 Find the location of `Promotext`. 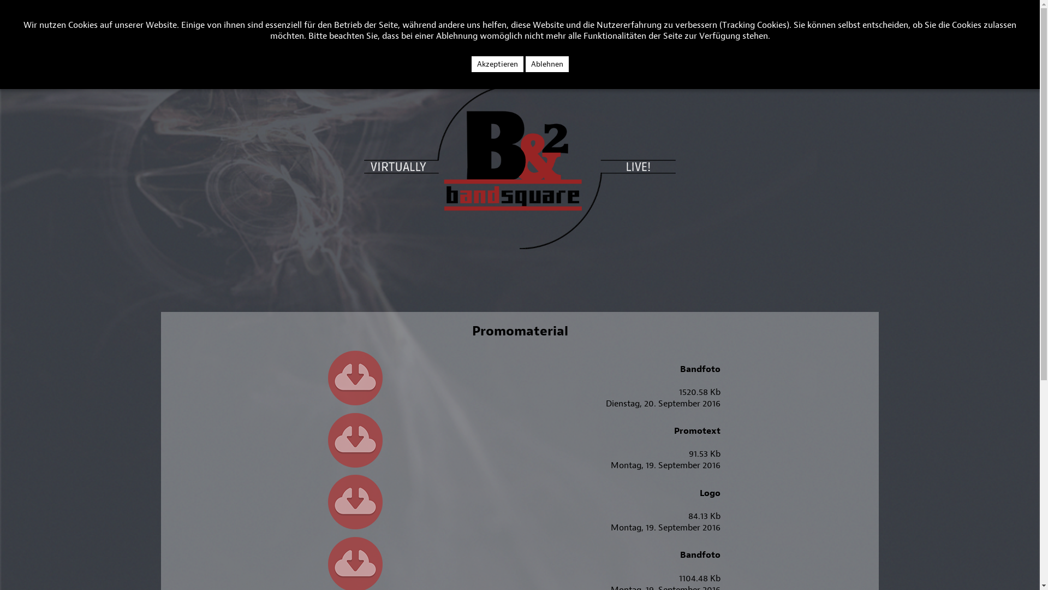

Promotext is located at coordinates (698, 430).